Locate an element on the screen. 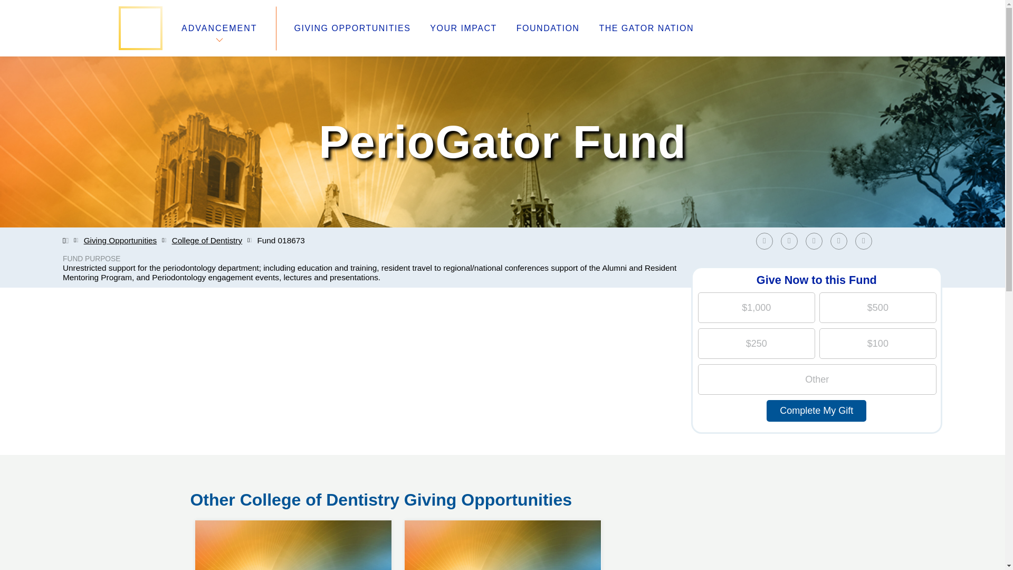 This screenshot has width=1013, height=570. Share on Facebook is located at coordinates (764, 241).